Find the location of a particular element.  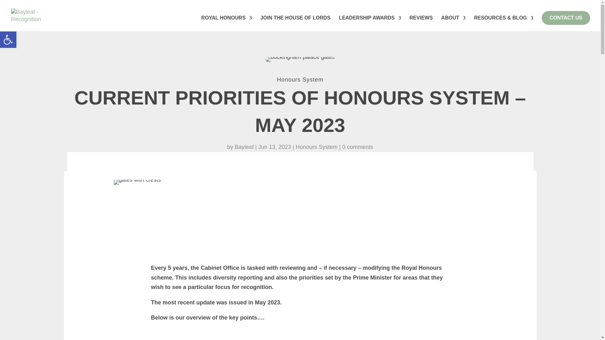

Posts by Bayleaf is located at coordinates (244, 147).